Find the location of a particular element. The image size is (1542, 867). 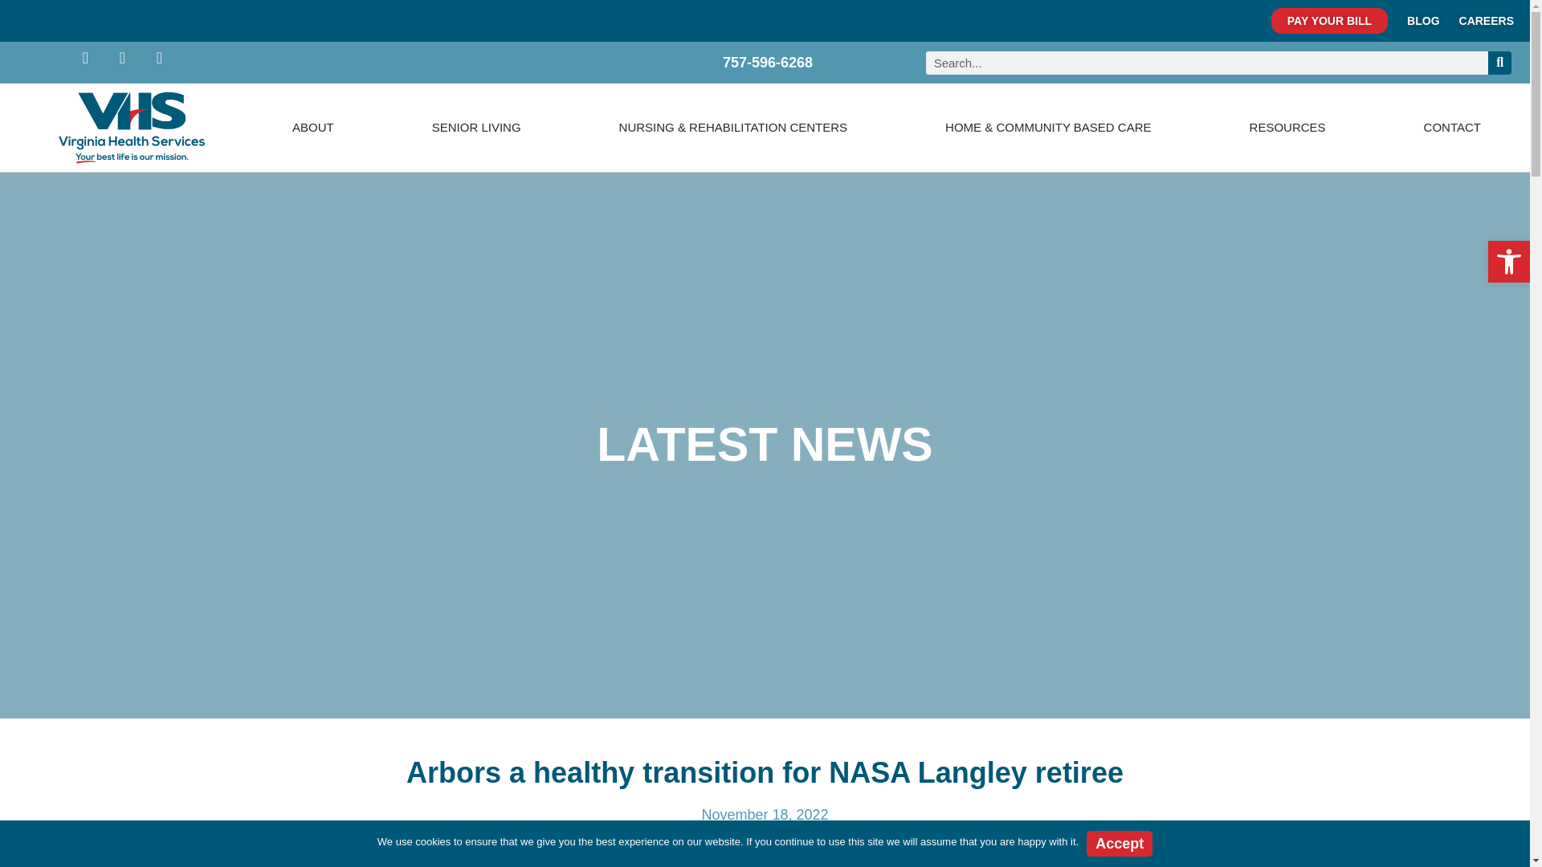

BLOG is located at coordinates (1422, 21).